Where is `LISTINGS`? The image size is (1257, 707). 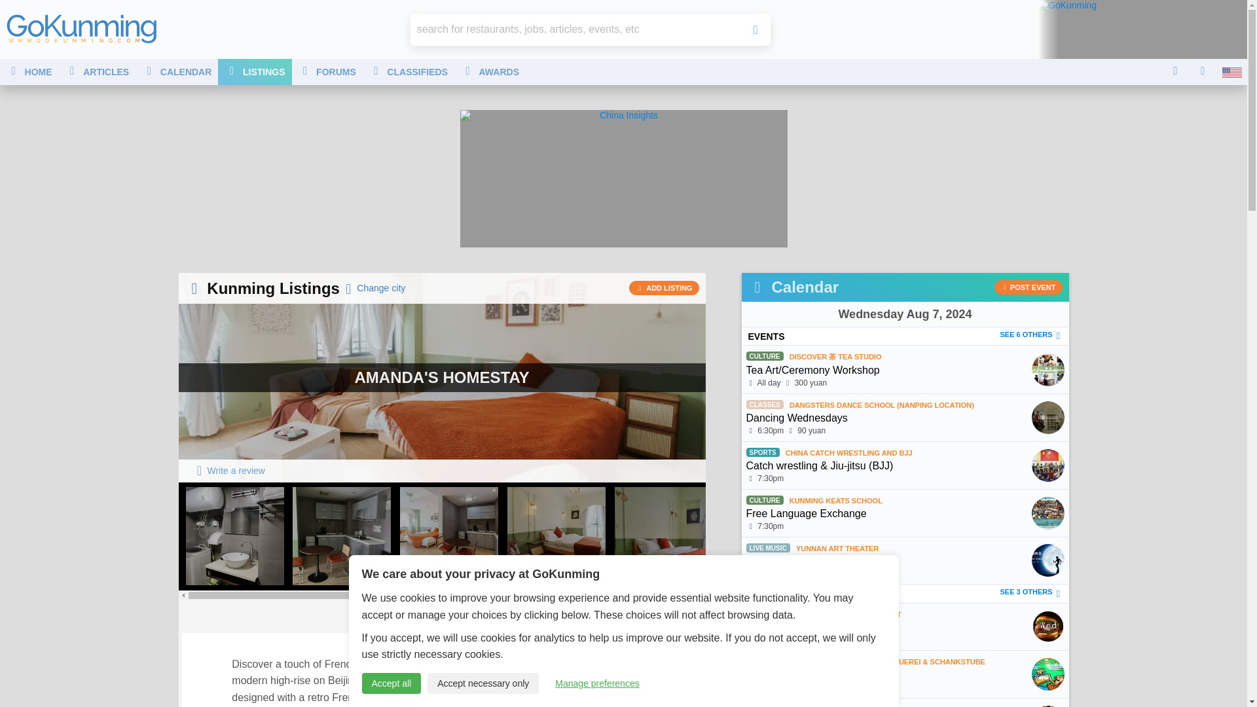 LISTINGS is located at coordinates (254, 71).